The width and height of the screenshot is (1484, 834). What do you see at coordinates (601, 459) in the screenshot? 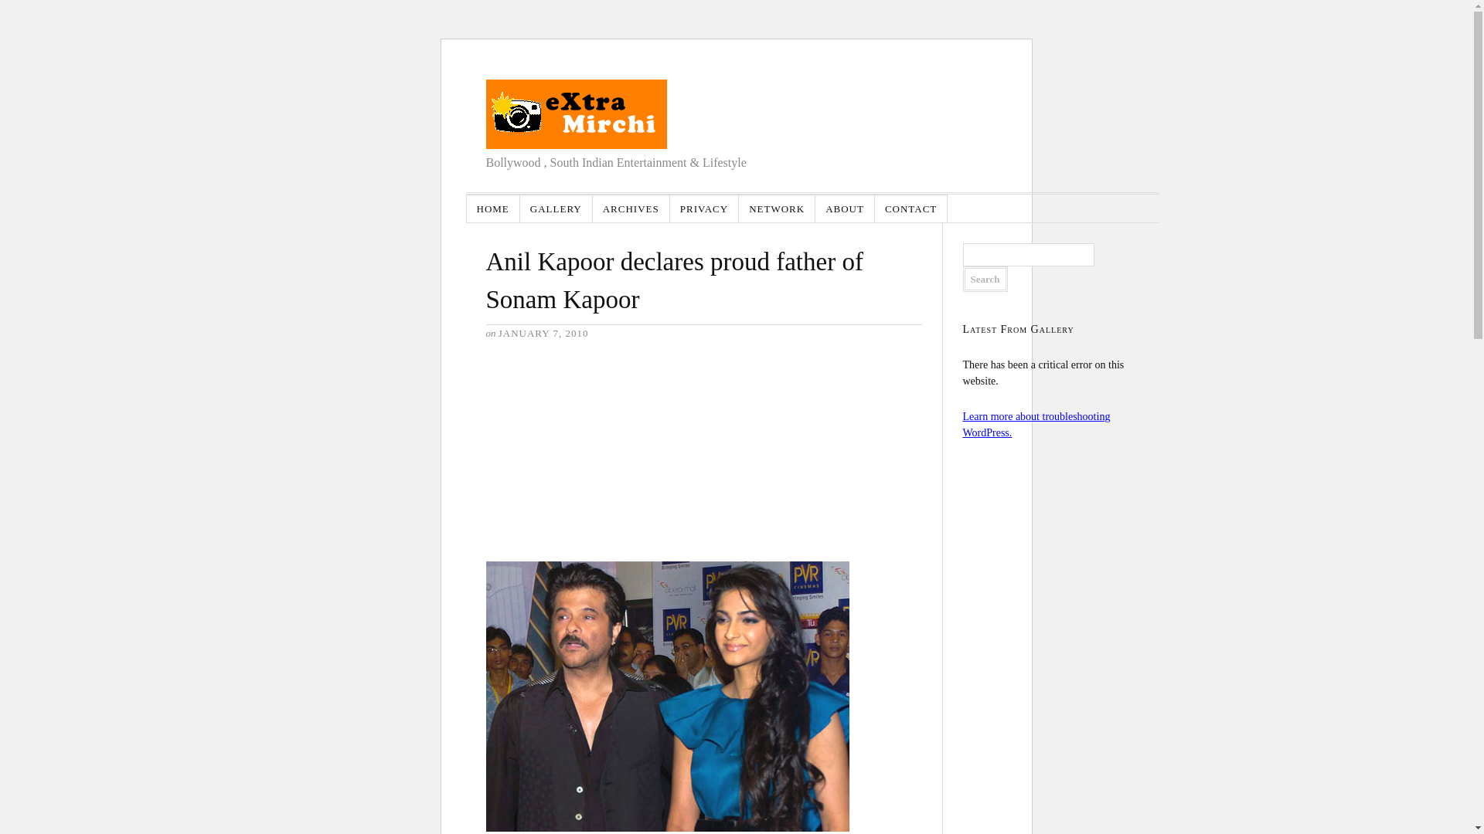
I see `Advertisement` at bounding box center [601, 459].